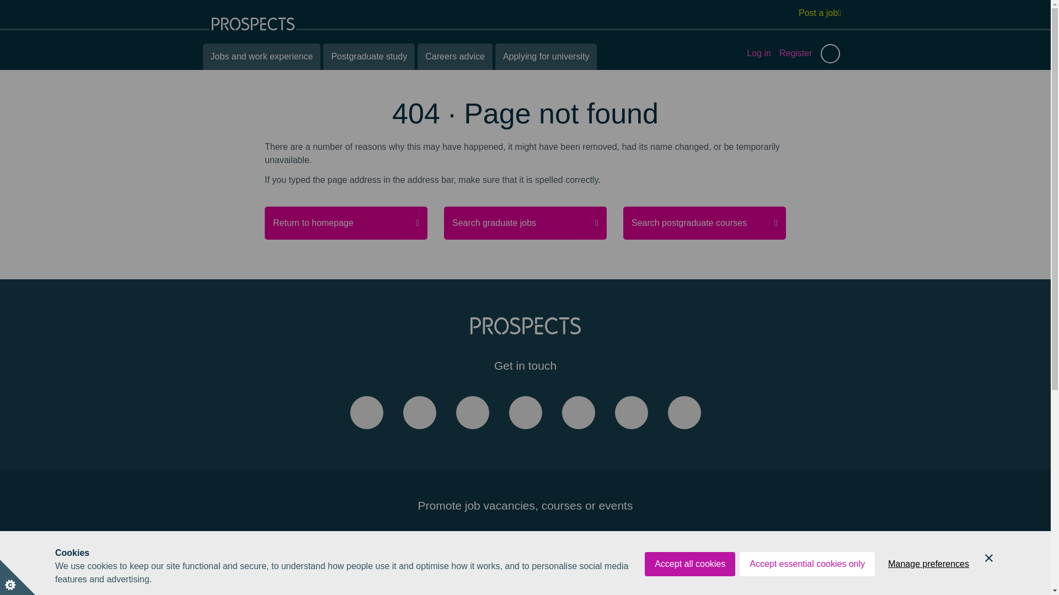 The image size is (1059, 595). Describe the element at coordinates (806, 564) in the screenshot. I see `Accept essential cookies only` at that location.